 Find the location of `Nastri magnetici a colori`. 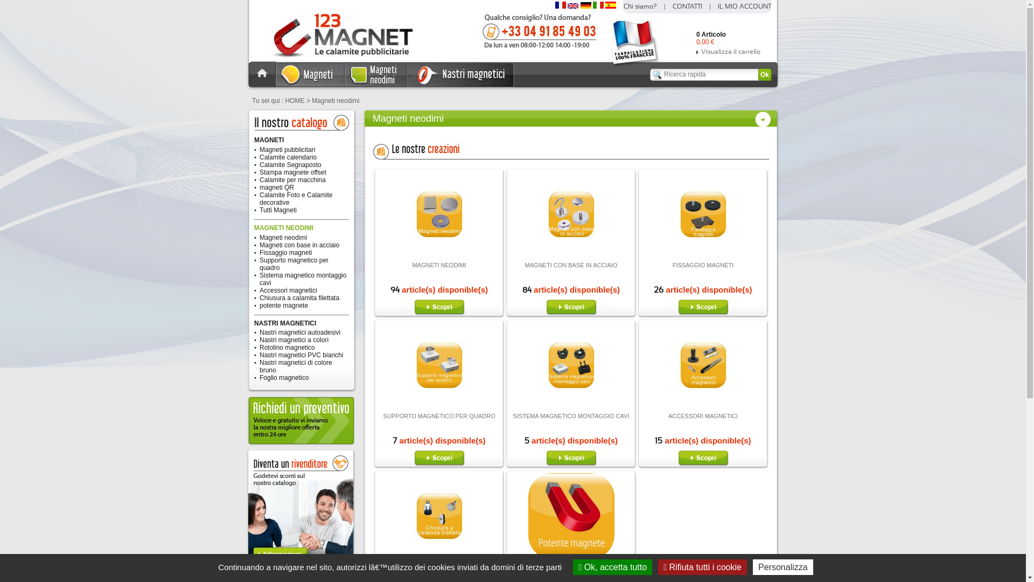

Nastri magnetici a colori is located at coordinates (294, 339).